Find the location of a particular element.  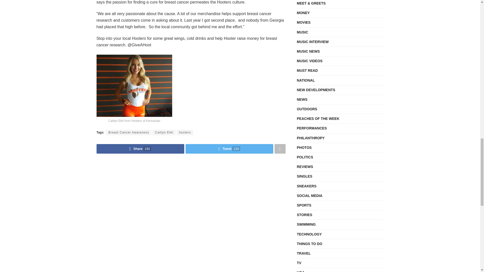

Caitlyn Efel is located at coordinates (164, 132).